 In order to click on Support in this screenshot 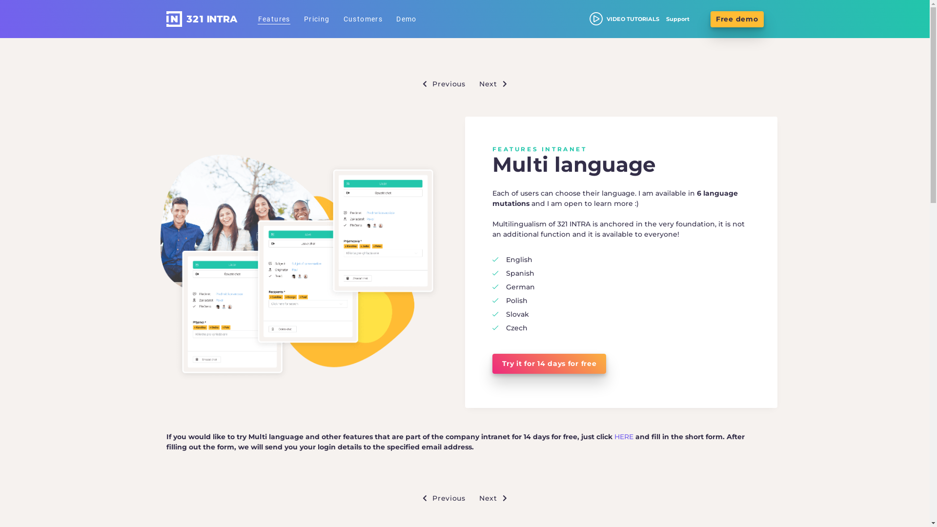, I will do `click(678, 20)`.